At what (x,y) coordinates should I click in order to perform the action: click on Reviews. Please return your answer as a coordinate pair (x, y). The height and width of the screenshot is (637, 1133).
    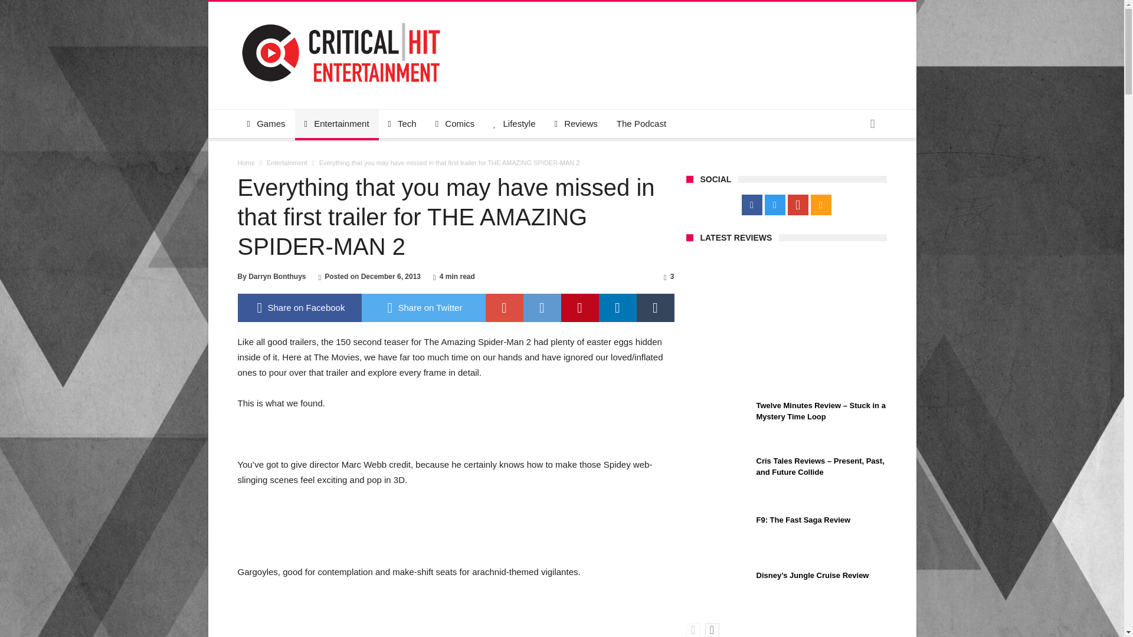
    Looking at the image, I should click on (576, 124).